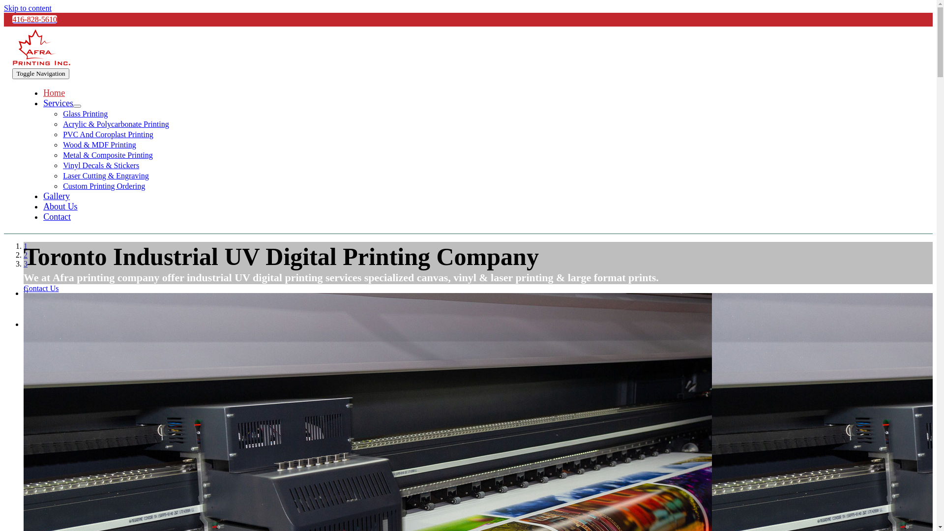 Image resolution: width=944 pixels, height=531 pixels. Describe the element at coordinates (28, 8) in the screenshot. I see `Skip to content` at that location.